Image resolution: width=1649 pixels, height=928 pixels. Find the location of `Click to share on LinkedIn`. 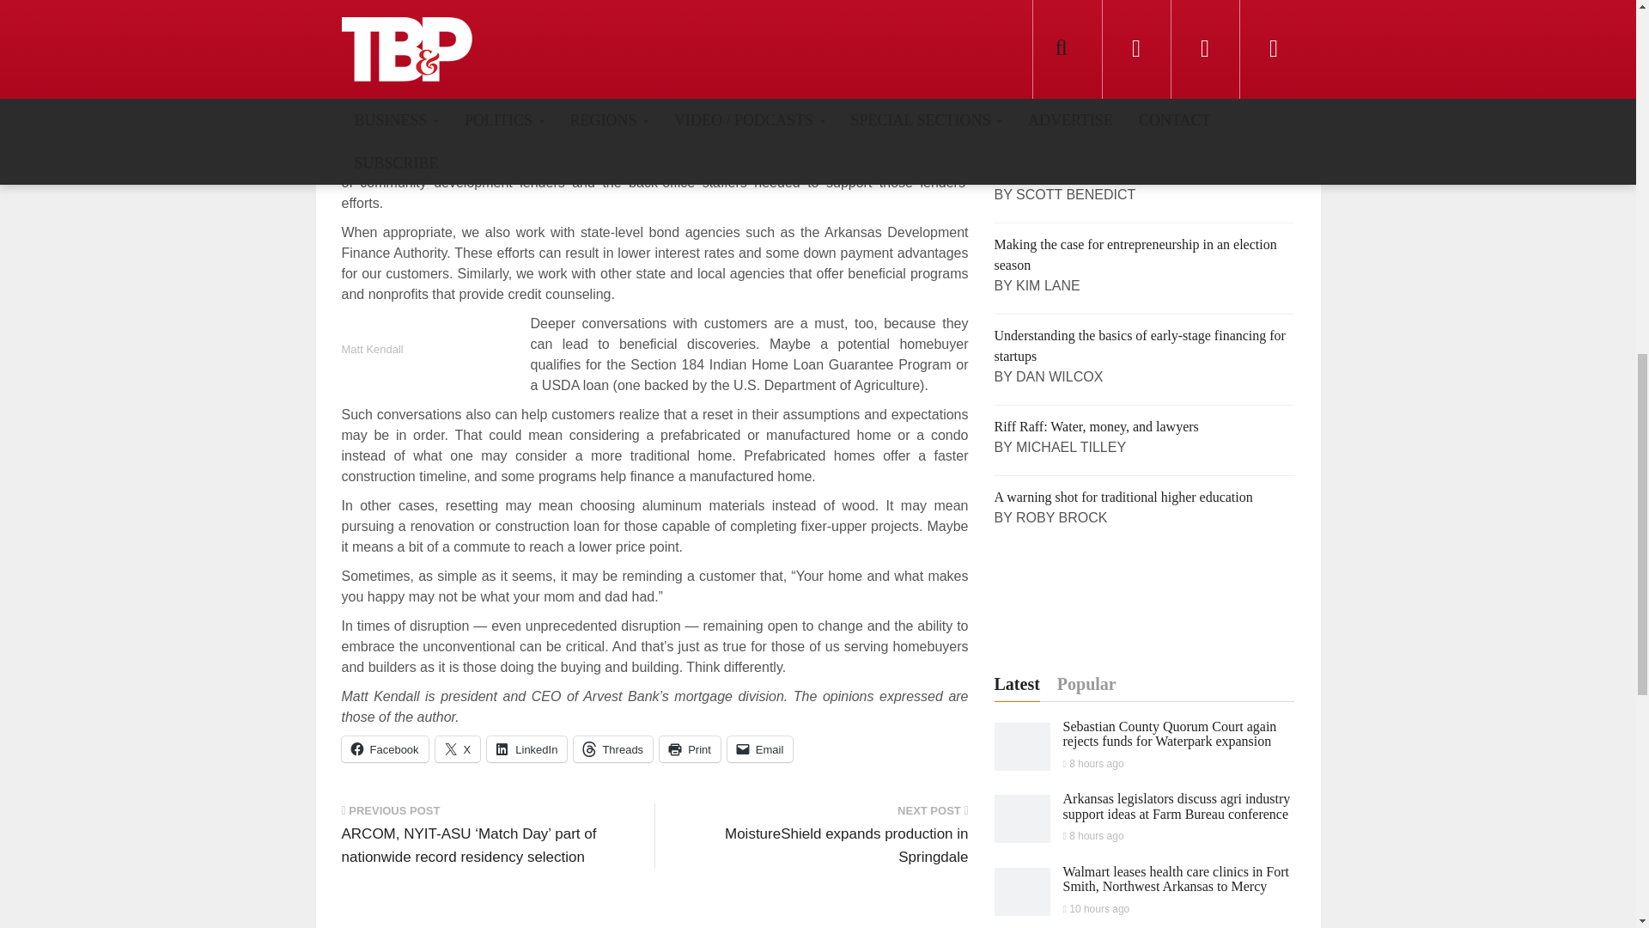

Click to share on LinkedIn is located at coordinates (526, 749).